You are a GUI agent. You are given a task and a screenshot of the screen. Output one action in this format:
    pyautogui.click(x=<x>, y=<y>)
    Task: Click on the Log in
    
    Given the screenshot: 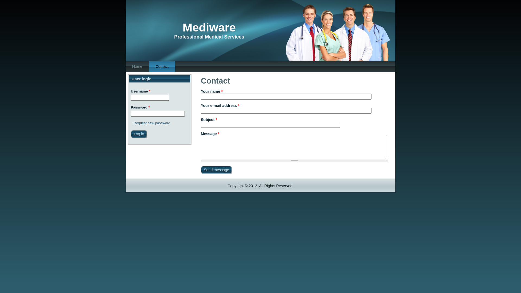 What is the action you would take?
    pyautogui.click(x=139, y=134)
    